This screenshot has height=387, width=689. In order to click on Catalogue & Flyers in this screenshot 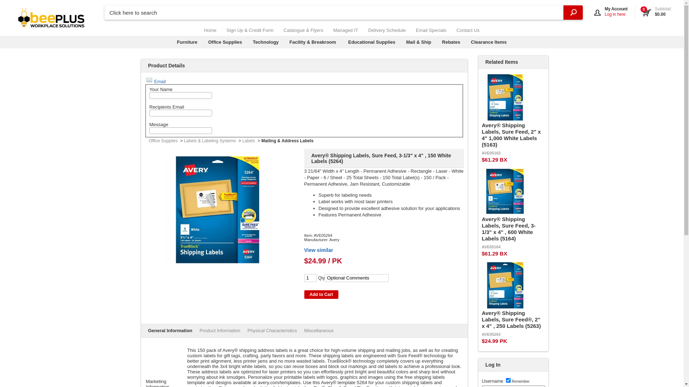, I will do `click(304, 30)`.